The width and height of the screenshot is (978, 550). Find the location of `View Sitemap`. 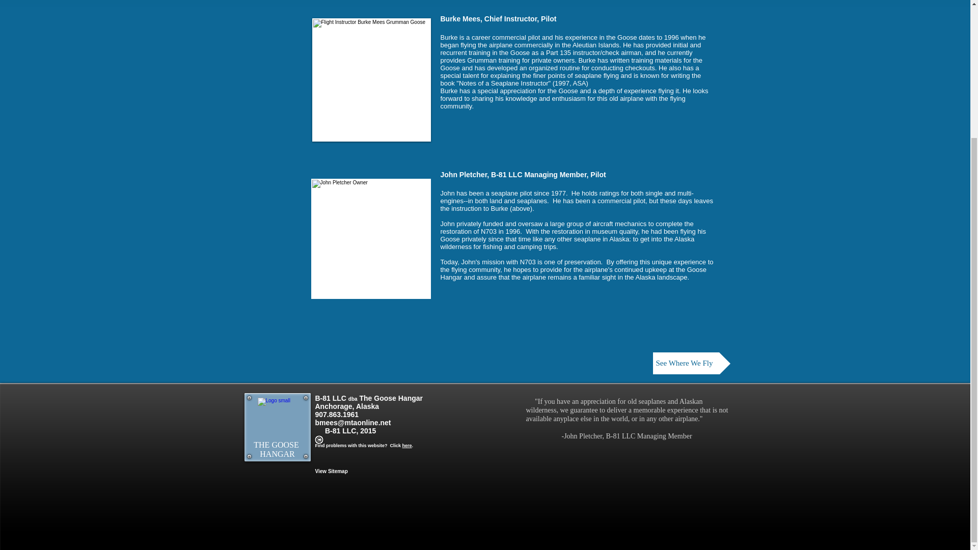

View Sitemap is located at coordinates (331, 471).